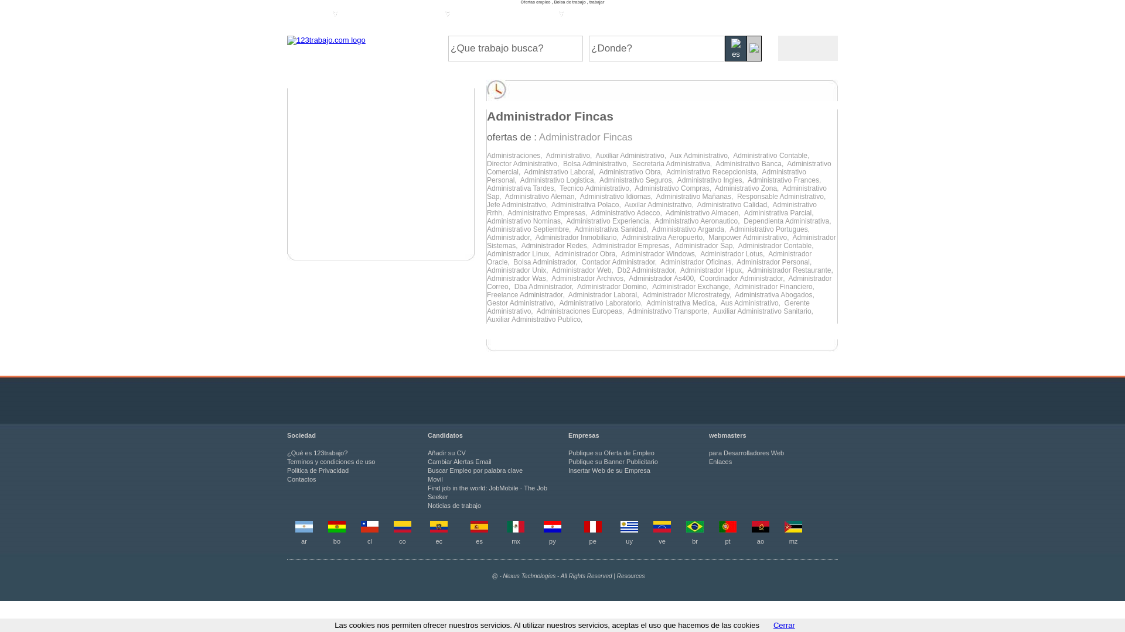  I want to click on ofertas trabajo brasil, so click(695, 530).